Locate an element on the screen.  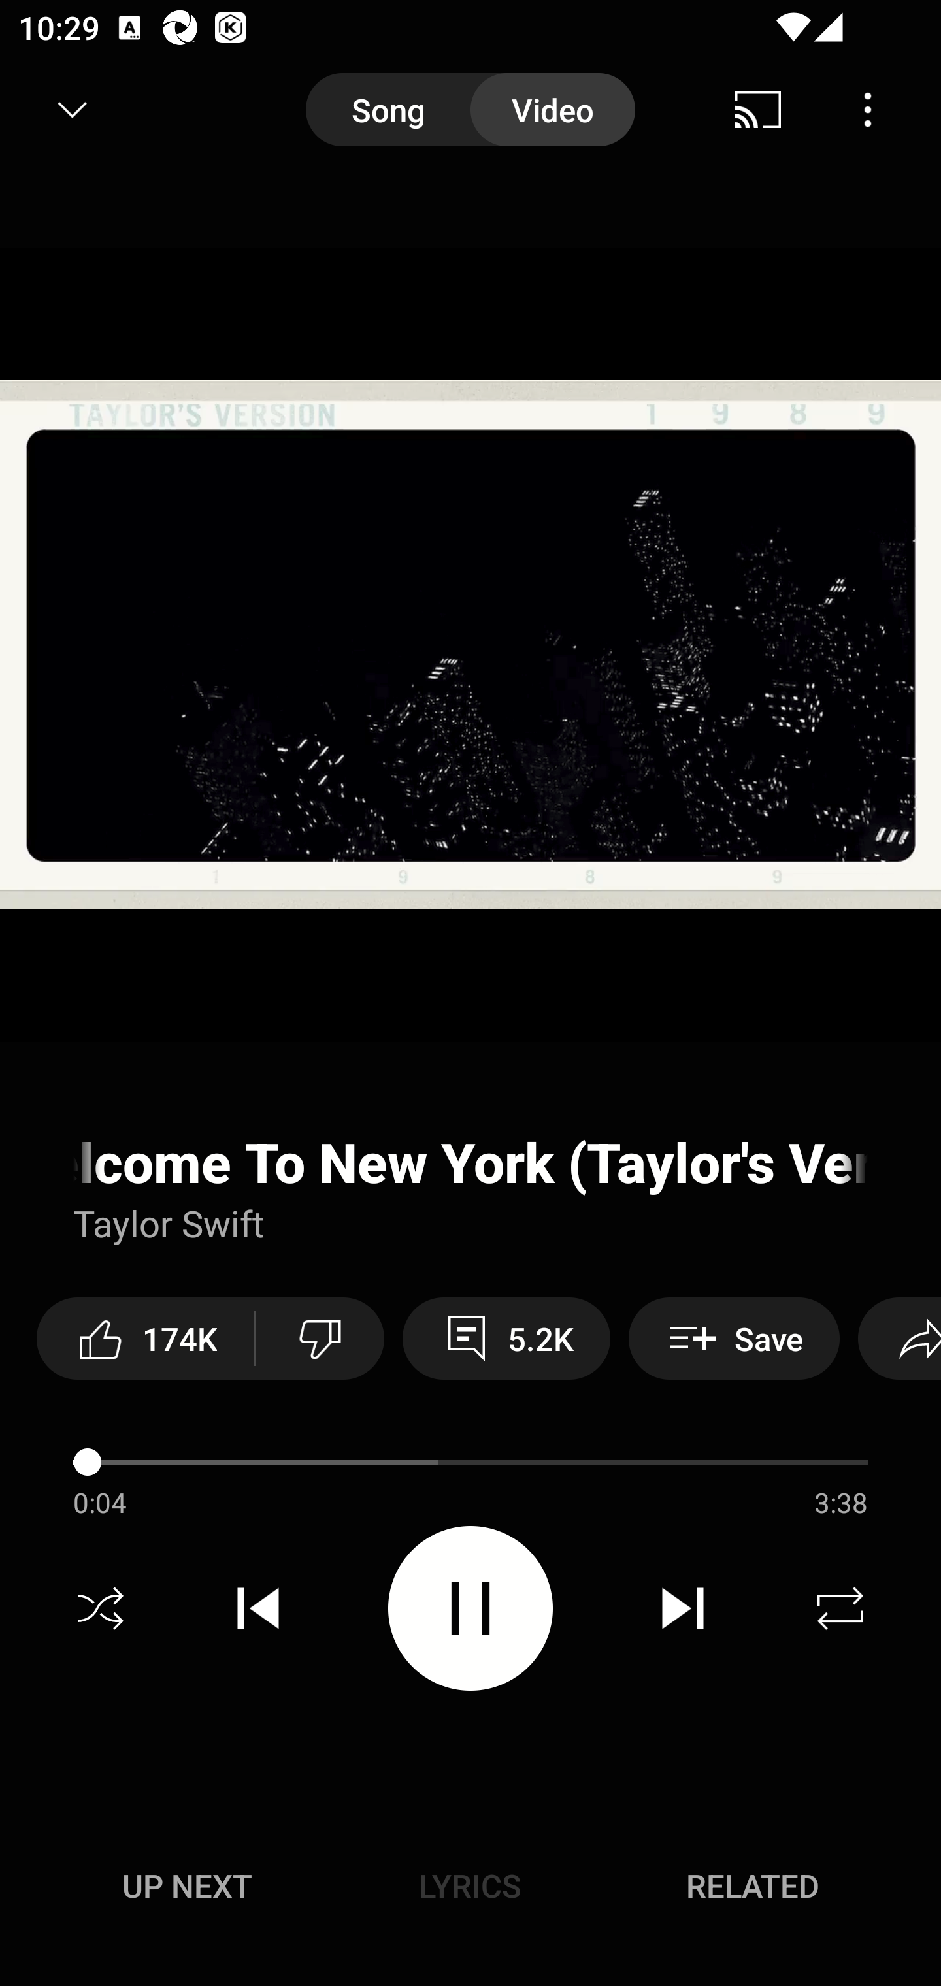
Shuffle off is located at coordinates (101, 1608).